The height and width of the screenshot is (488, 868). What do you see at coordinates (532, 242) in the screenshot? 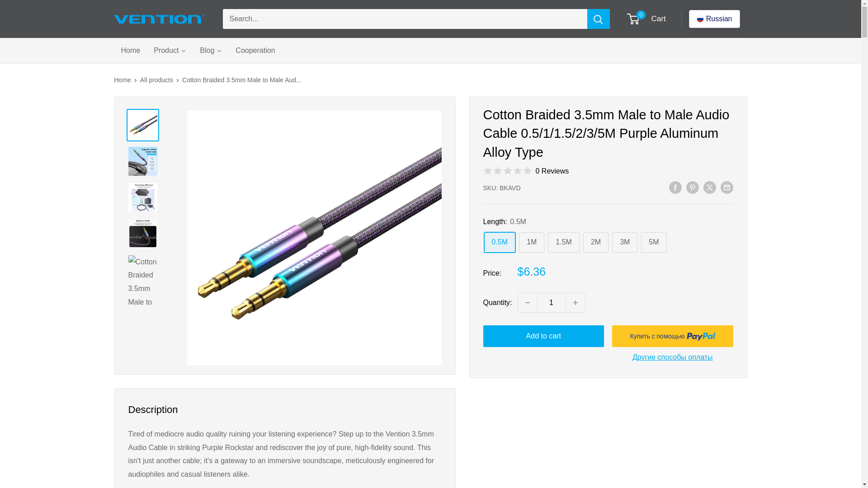
I see `1M` at bounding box center [532, 242].